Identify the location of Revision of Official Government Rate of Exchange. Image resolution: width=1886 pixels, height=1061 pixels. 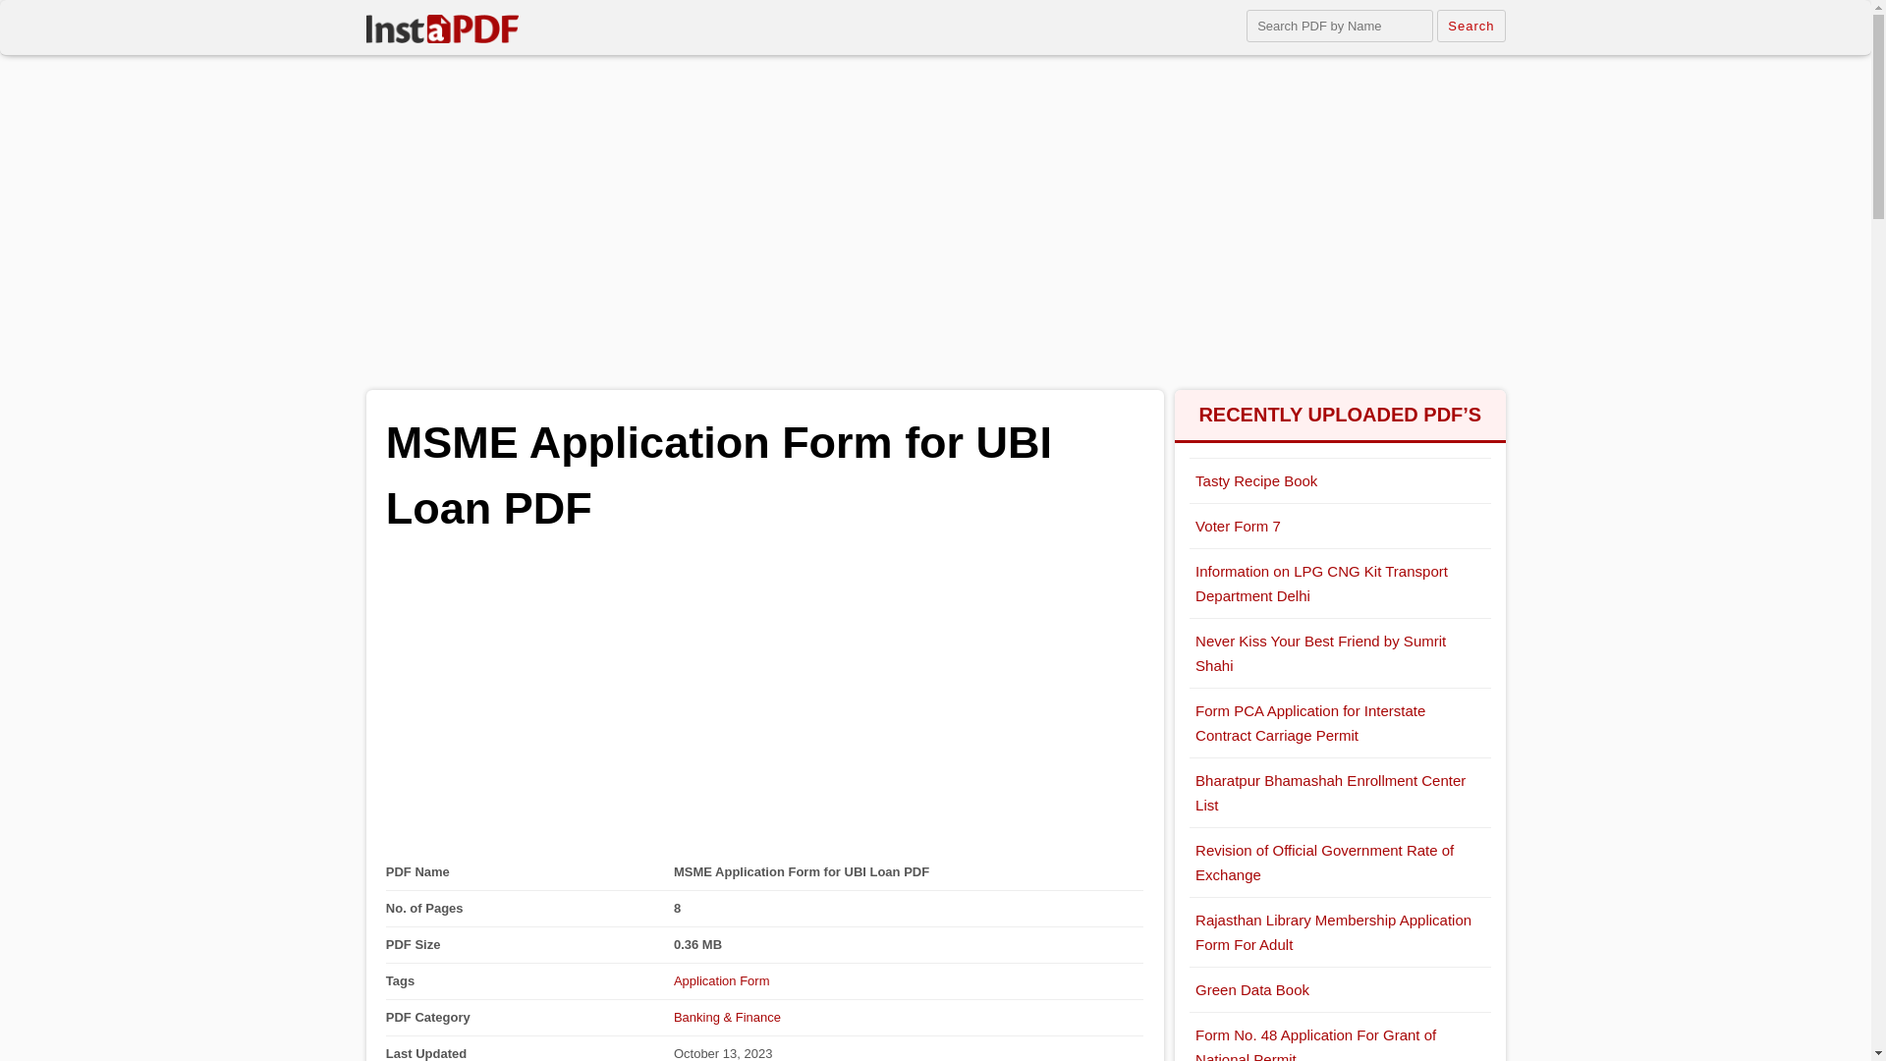
(1340, 863).